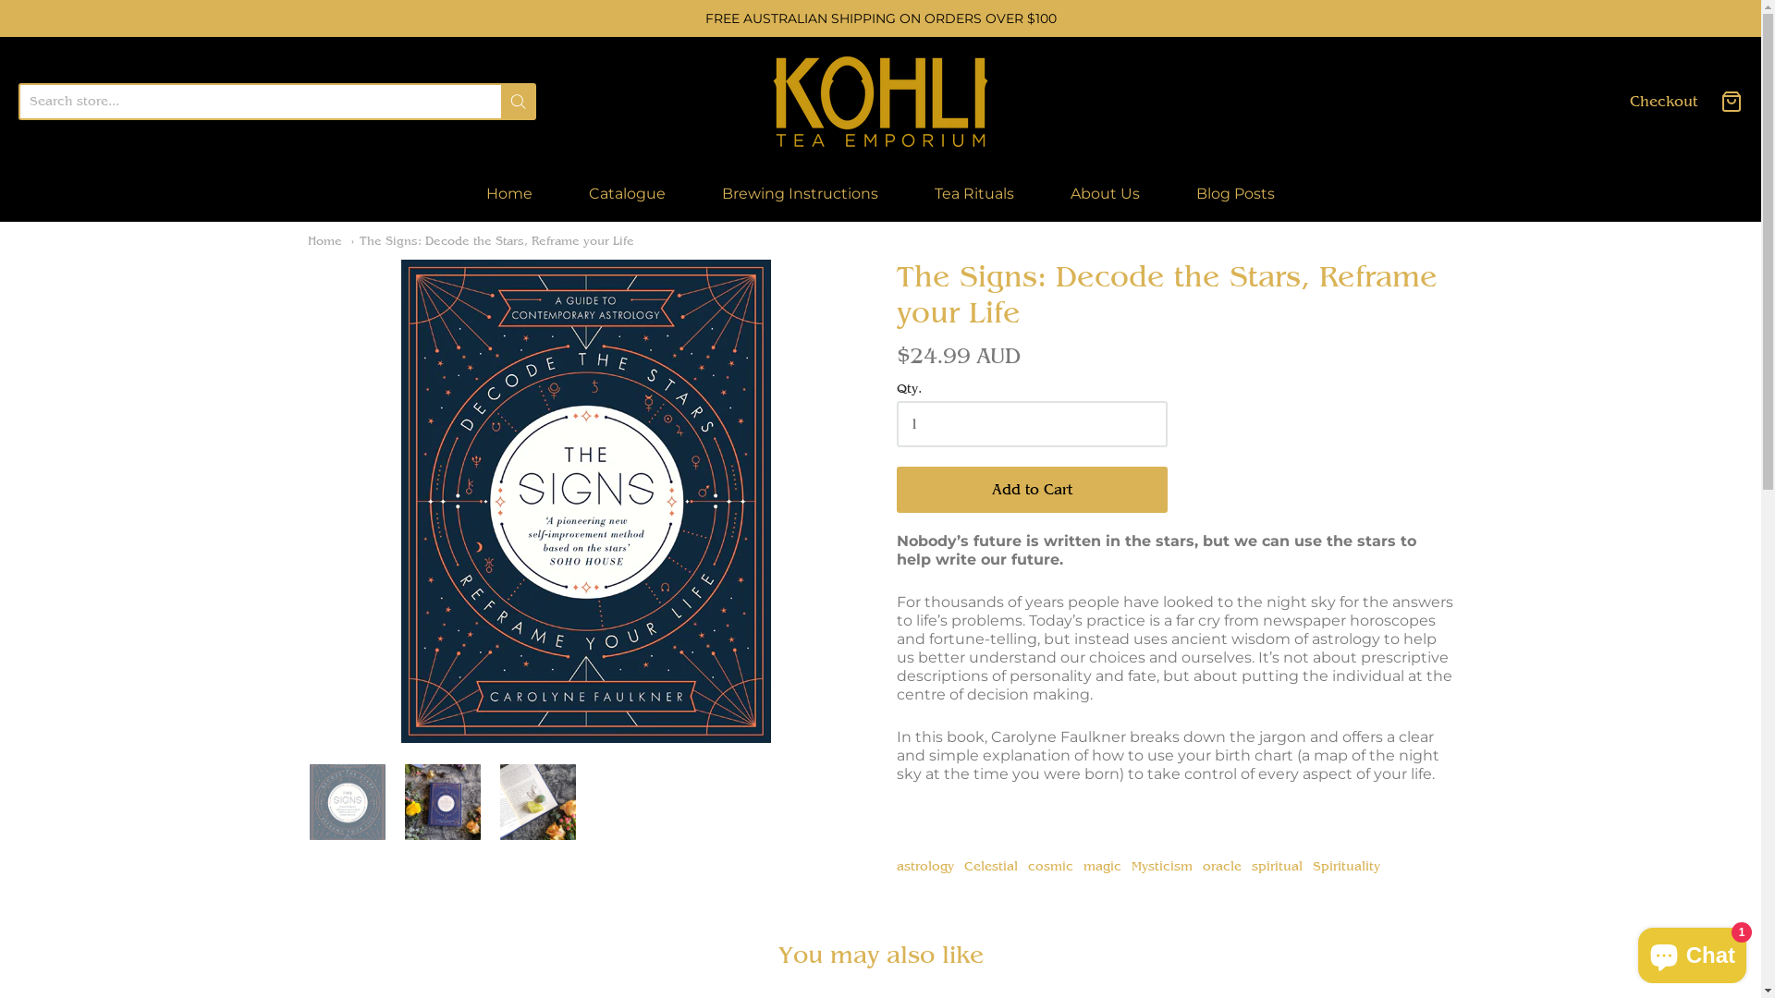 The image size is (1775, 998). Describe the element at coordinates (1032, 490) in the screenshot. I see `Add to Cart` at that location.